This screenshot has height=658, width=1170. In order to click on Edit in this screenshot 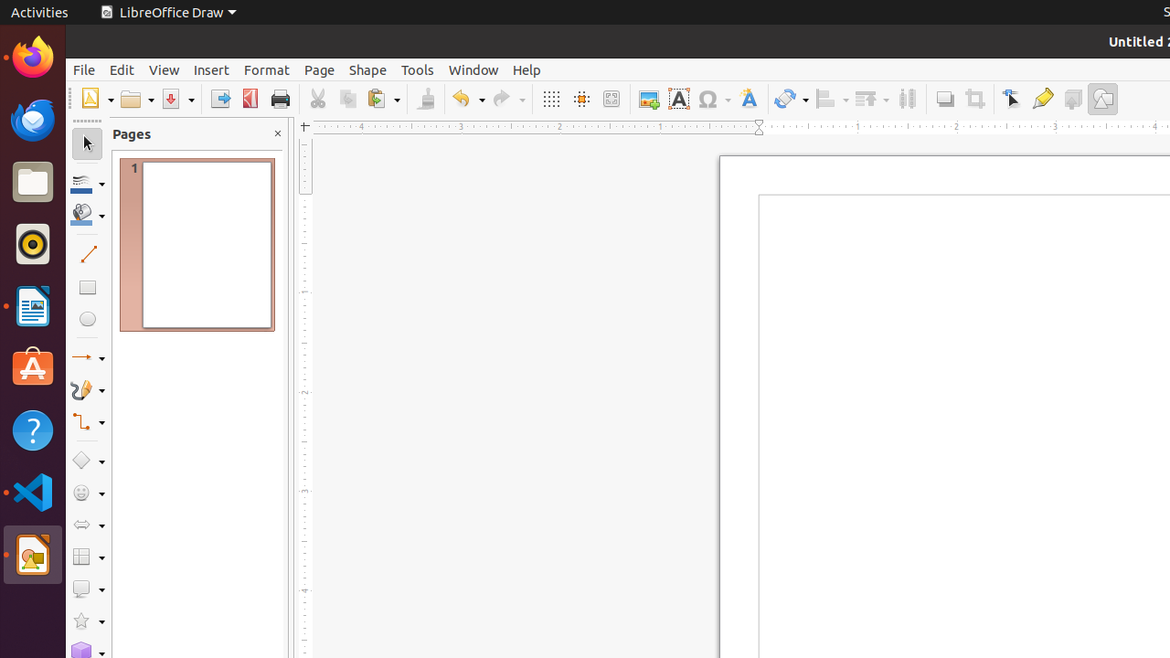, I will do `click(122, 69)`.